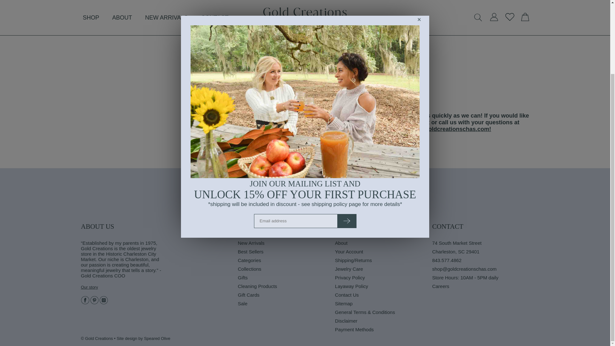  What do you see at coordinates (286, 253) in the screenshot?
I see `Best Sellers` at bounding box center [286, 253].